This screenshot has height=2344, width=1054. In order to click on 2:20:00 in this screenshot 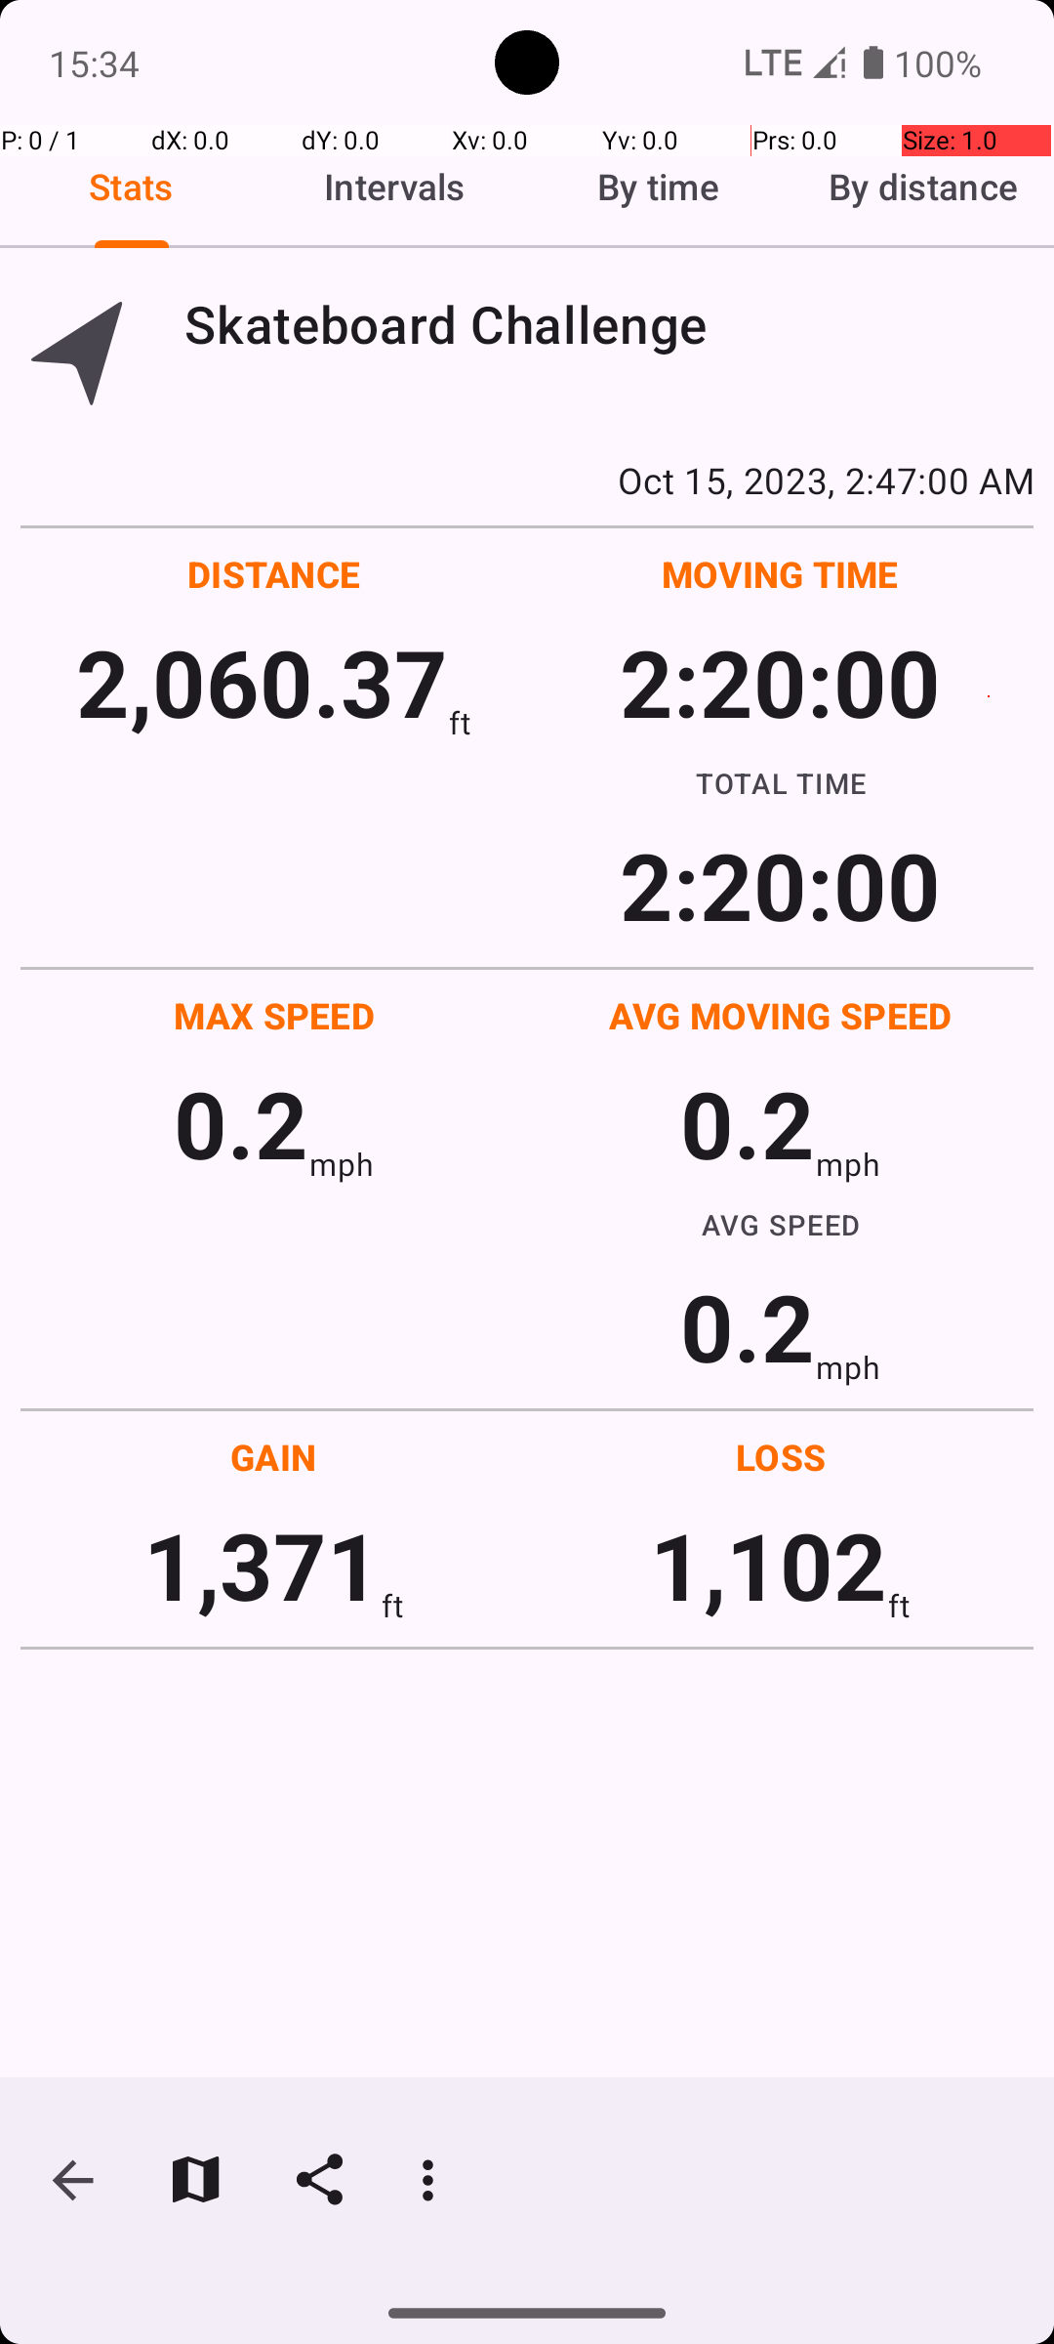, I will do `click(780, 682)`.